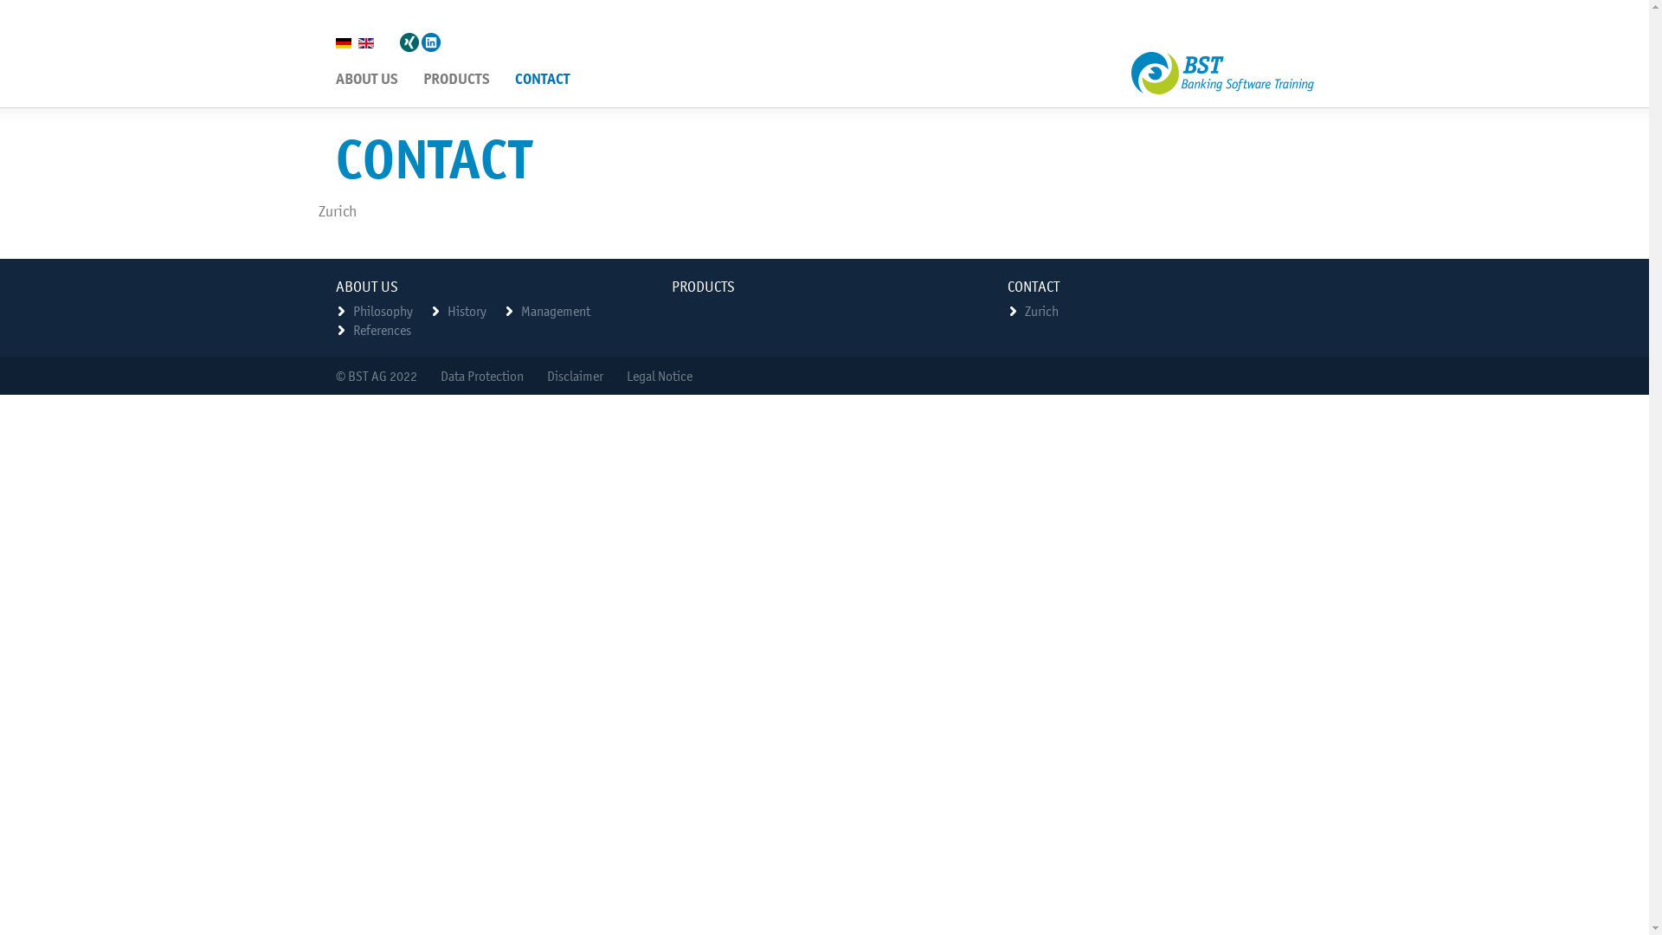  What do you see at coordinates (457, 80) in the screenshot?
I see `PRODUCTS` at bounding box center [457, 80].